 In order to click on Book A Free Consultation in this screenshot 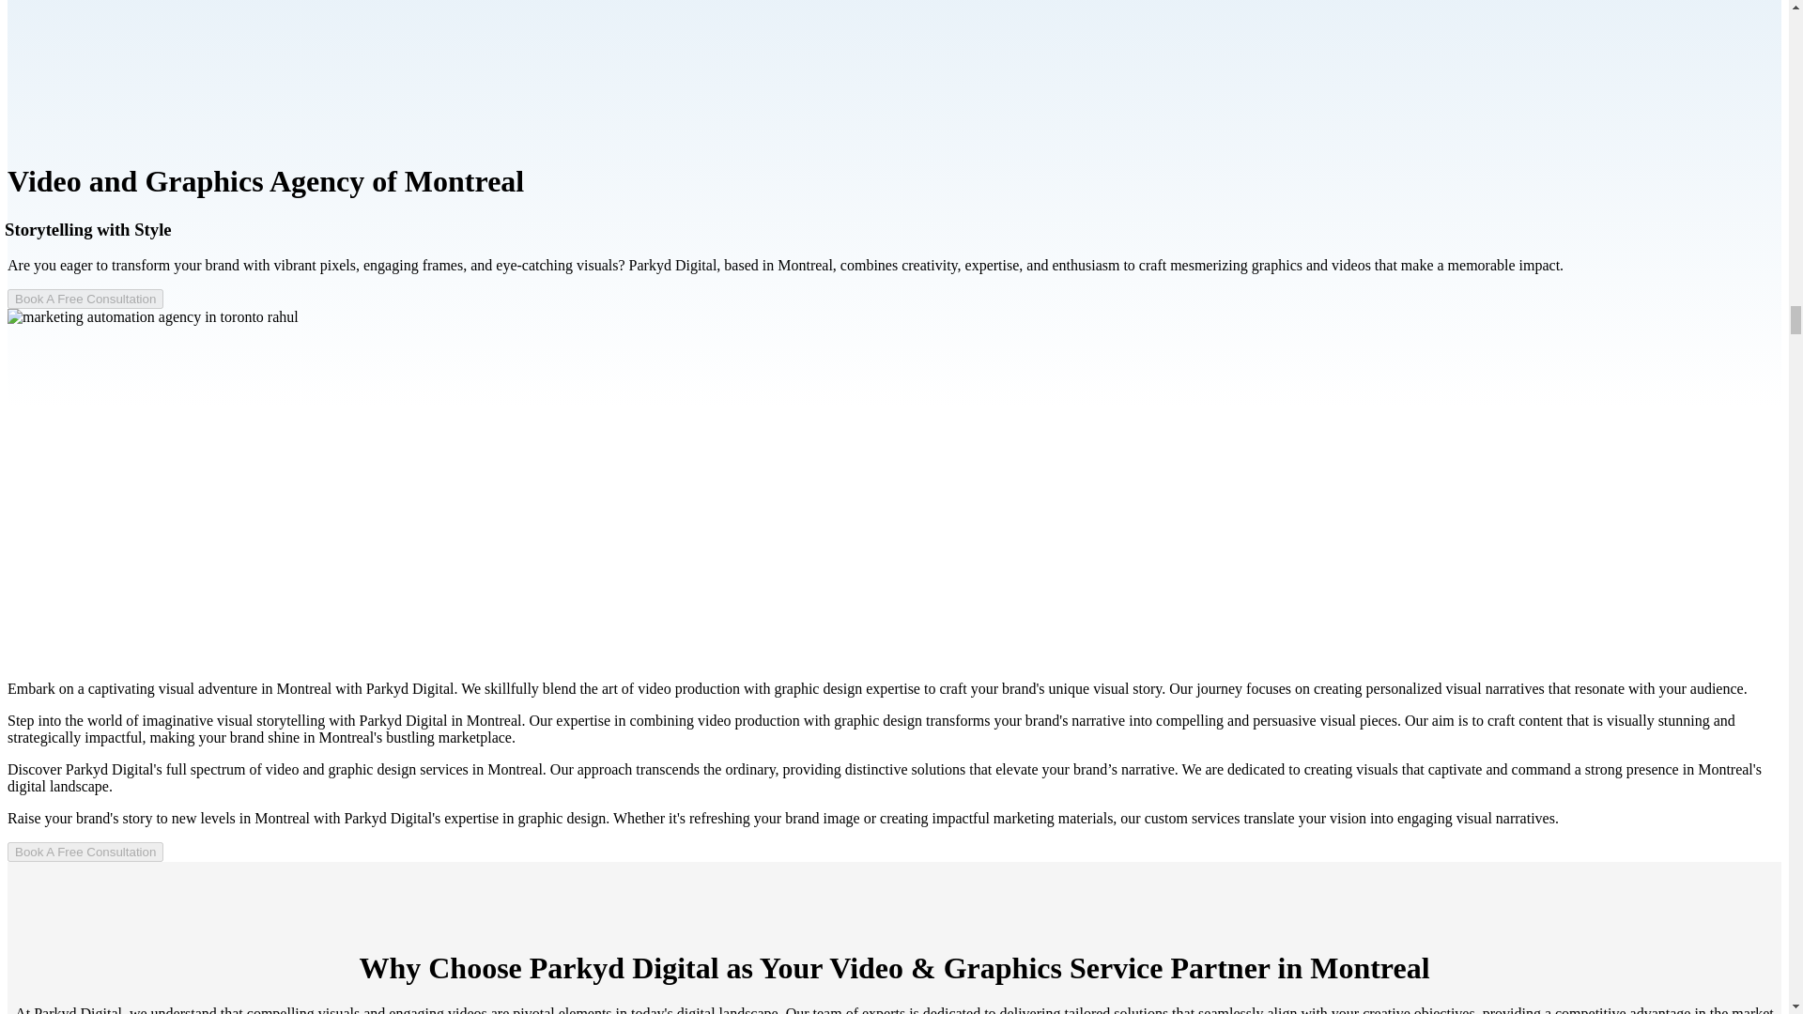, I will do `click(85, 853)`.